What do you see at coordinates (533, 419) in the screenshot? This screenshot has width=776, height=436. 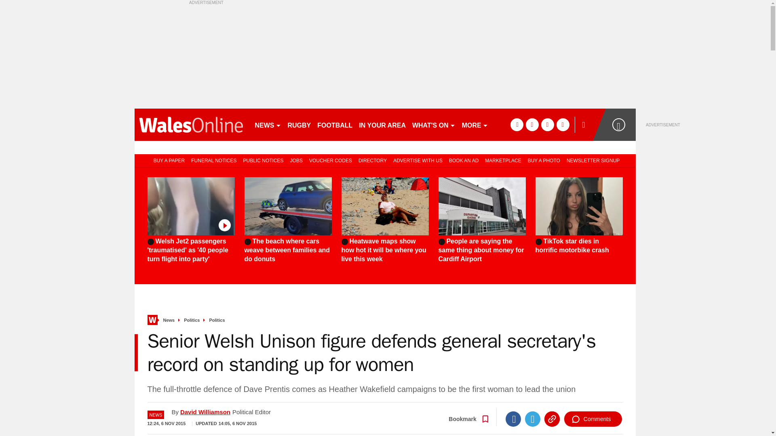 I see `Twitter` at bounding box center [533, 419].